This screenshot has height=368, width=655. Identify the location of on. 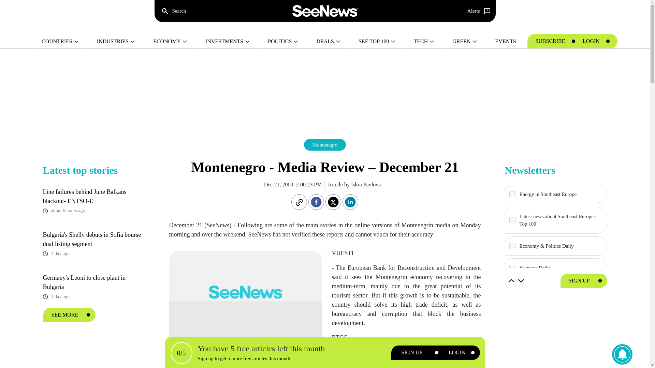
(512, 290).